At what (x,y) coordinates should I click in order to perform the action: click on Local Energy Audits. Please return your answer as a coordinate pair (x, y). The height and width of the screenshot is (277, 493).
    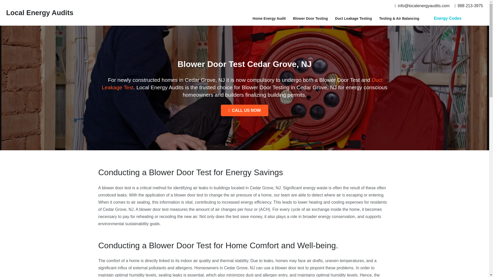
    Looking at the image, I should click on (40, 12).